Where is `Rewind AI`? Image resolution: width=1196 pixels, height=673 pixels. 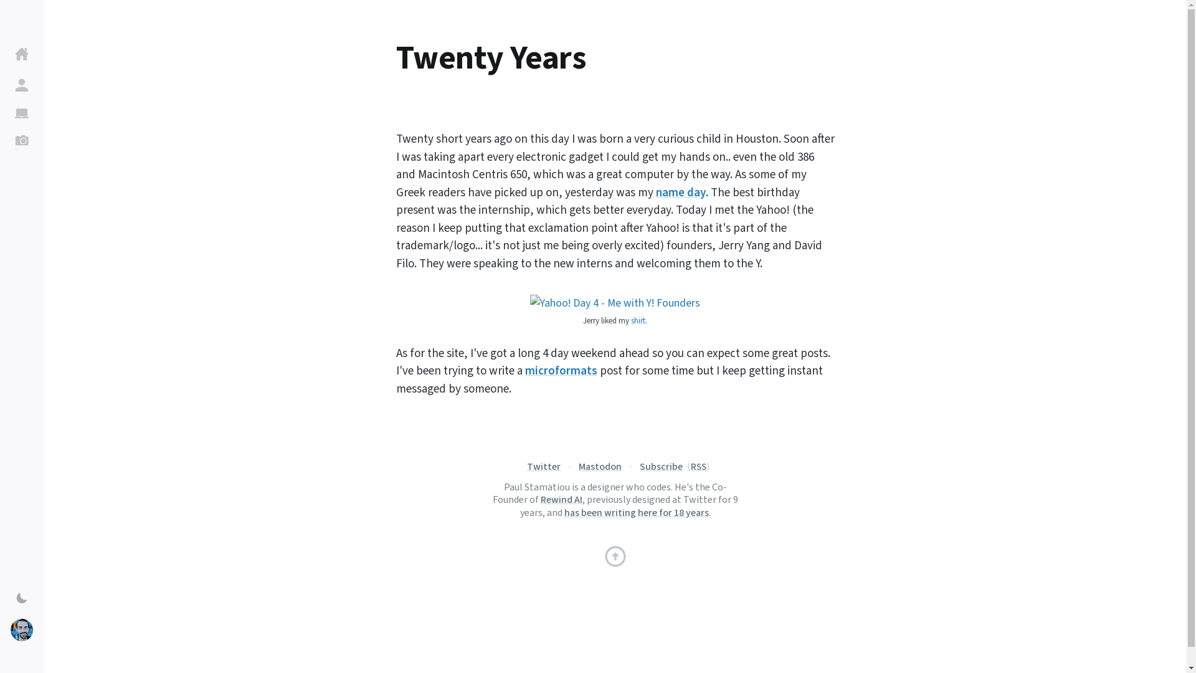 Rewind AI is located at coordinates (561, 499).